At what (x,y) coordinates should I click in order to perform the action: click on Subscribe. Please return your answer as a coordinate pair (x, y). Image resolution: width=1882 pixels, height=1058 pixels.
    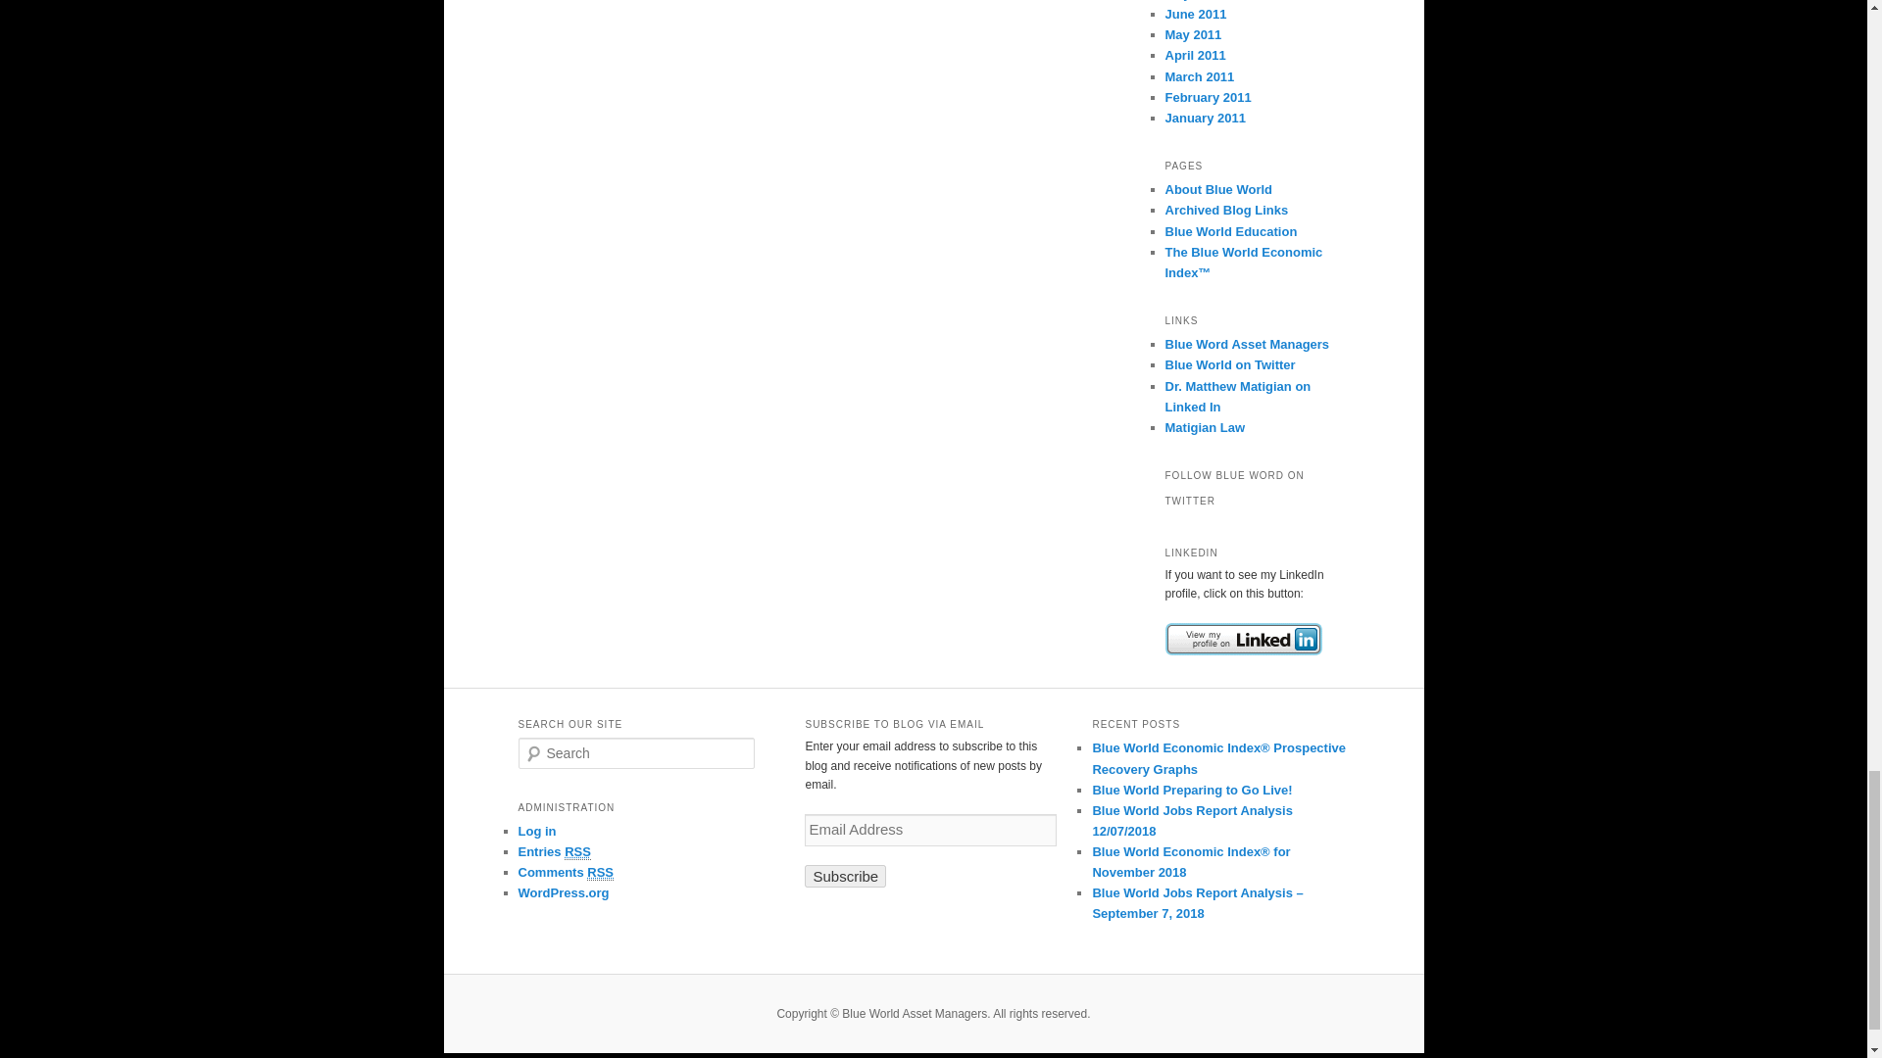
    Looking at the image, I should click on (845, 876).